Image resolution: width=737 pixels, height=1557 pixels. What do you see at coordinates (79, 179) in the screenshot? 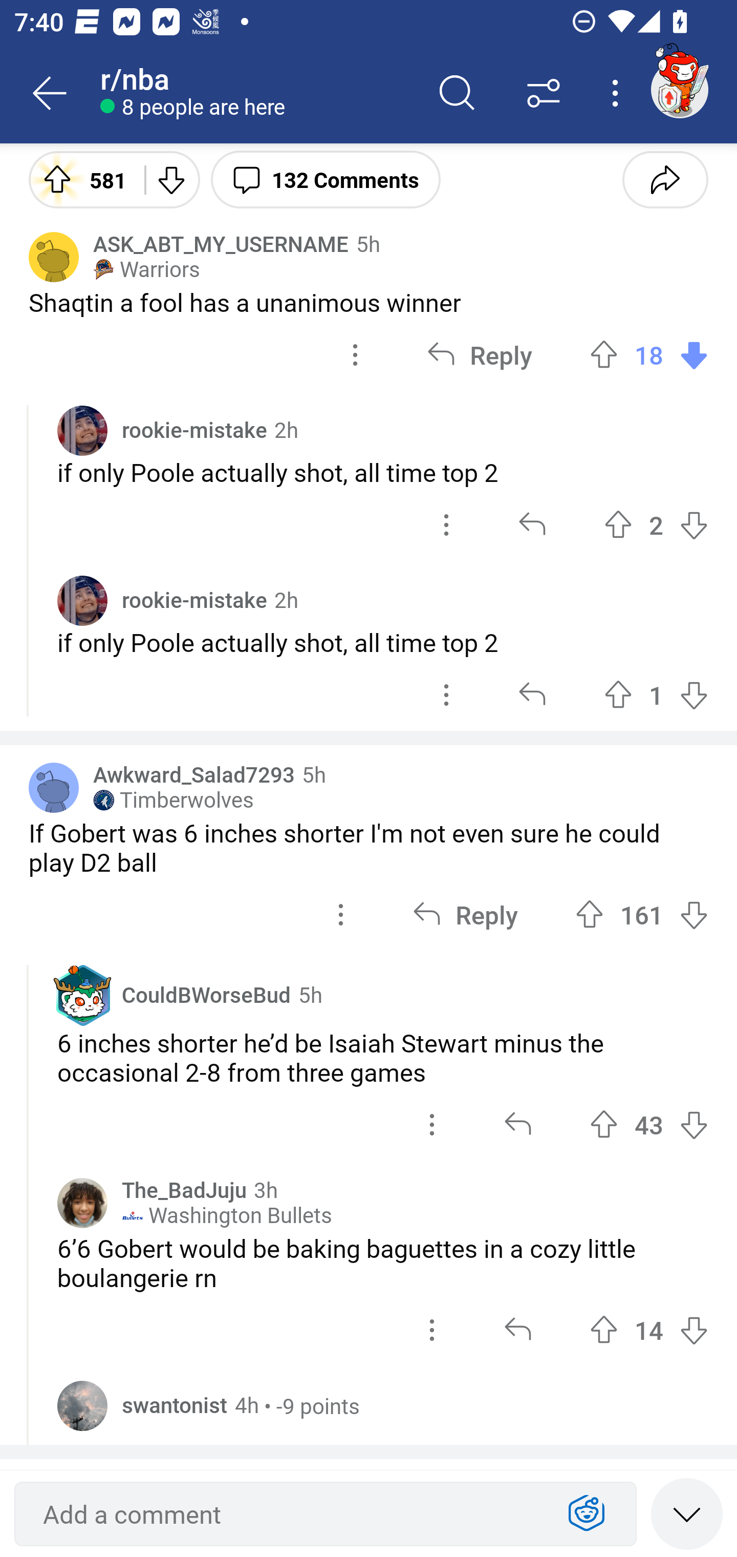
I see `Upvote 581` at bounding box center [79, 179].